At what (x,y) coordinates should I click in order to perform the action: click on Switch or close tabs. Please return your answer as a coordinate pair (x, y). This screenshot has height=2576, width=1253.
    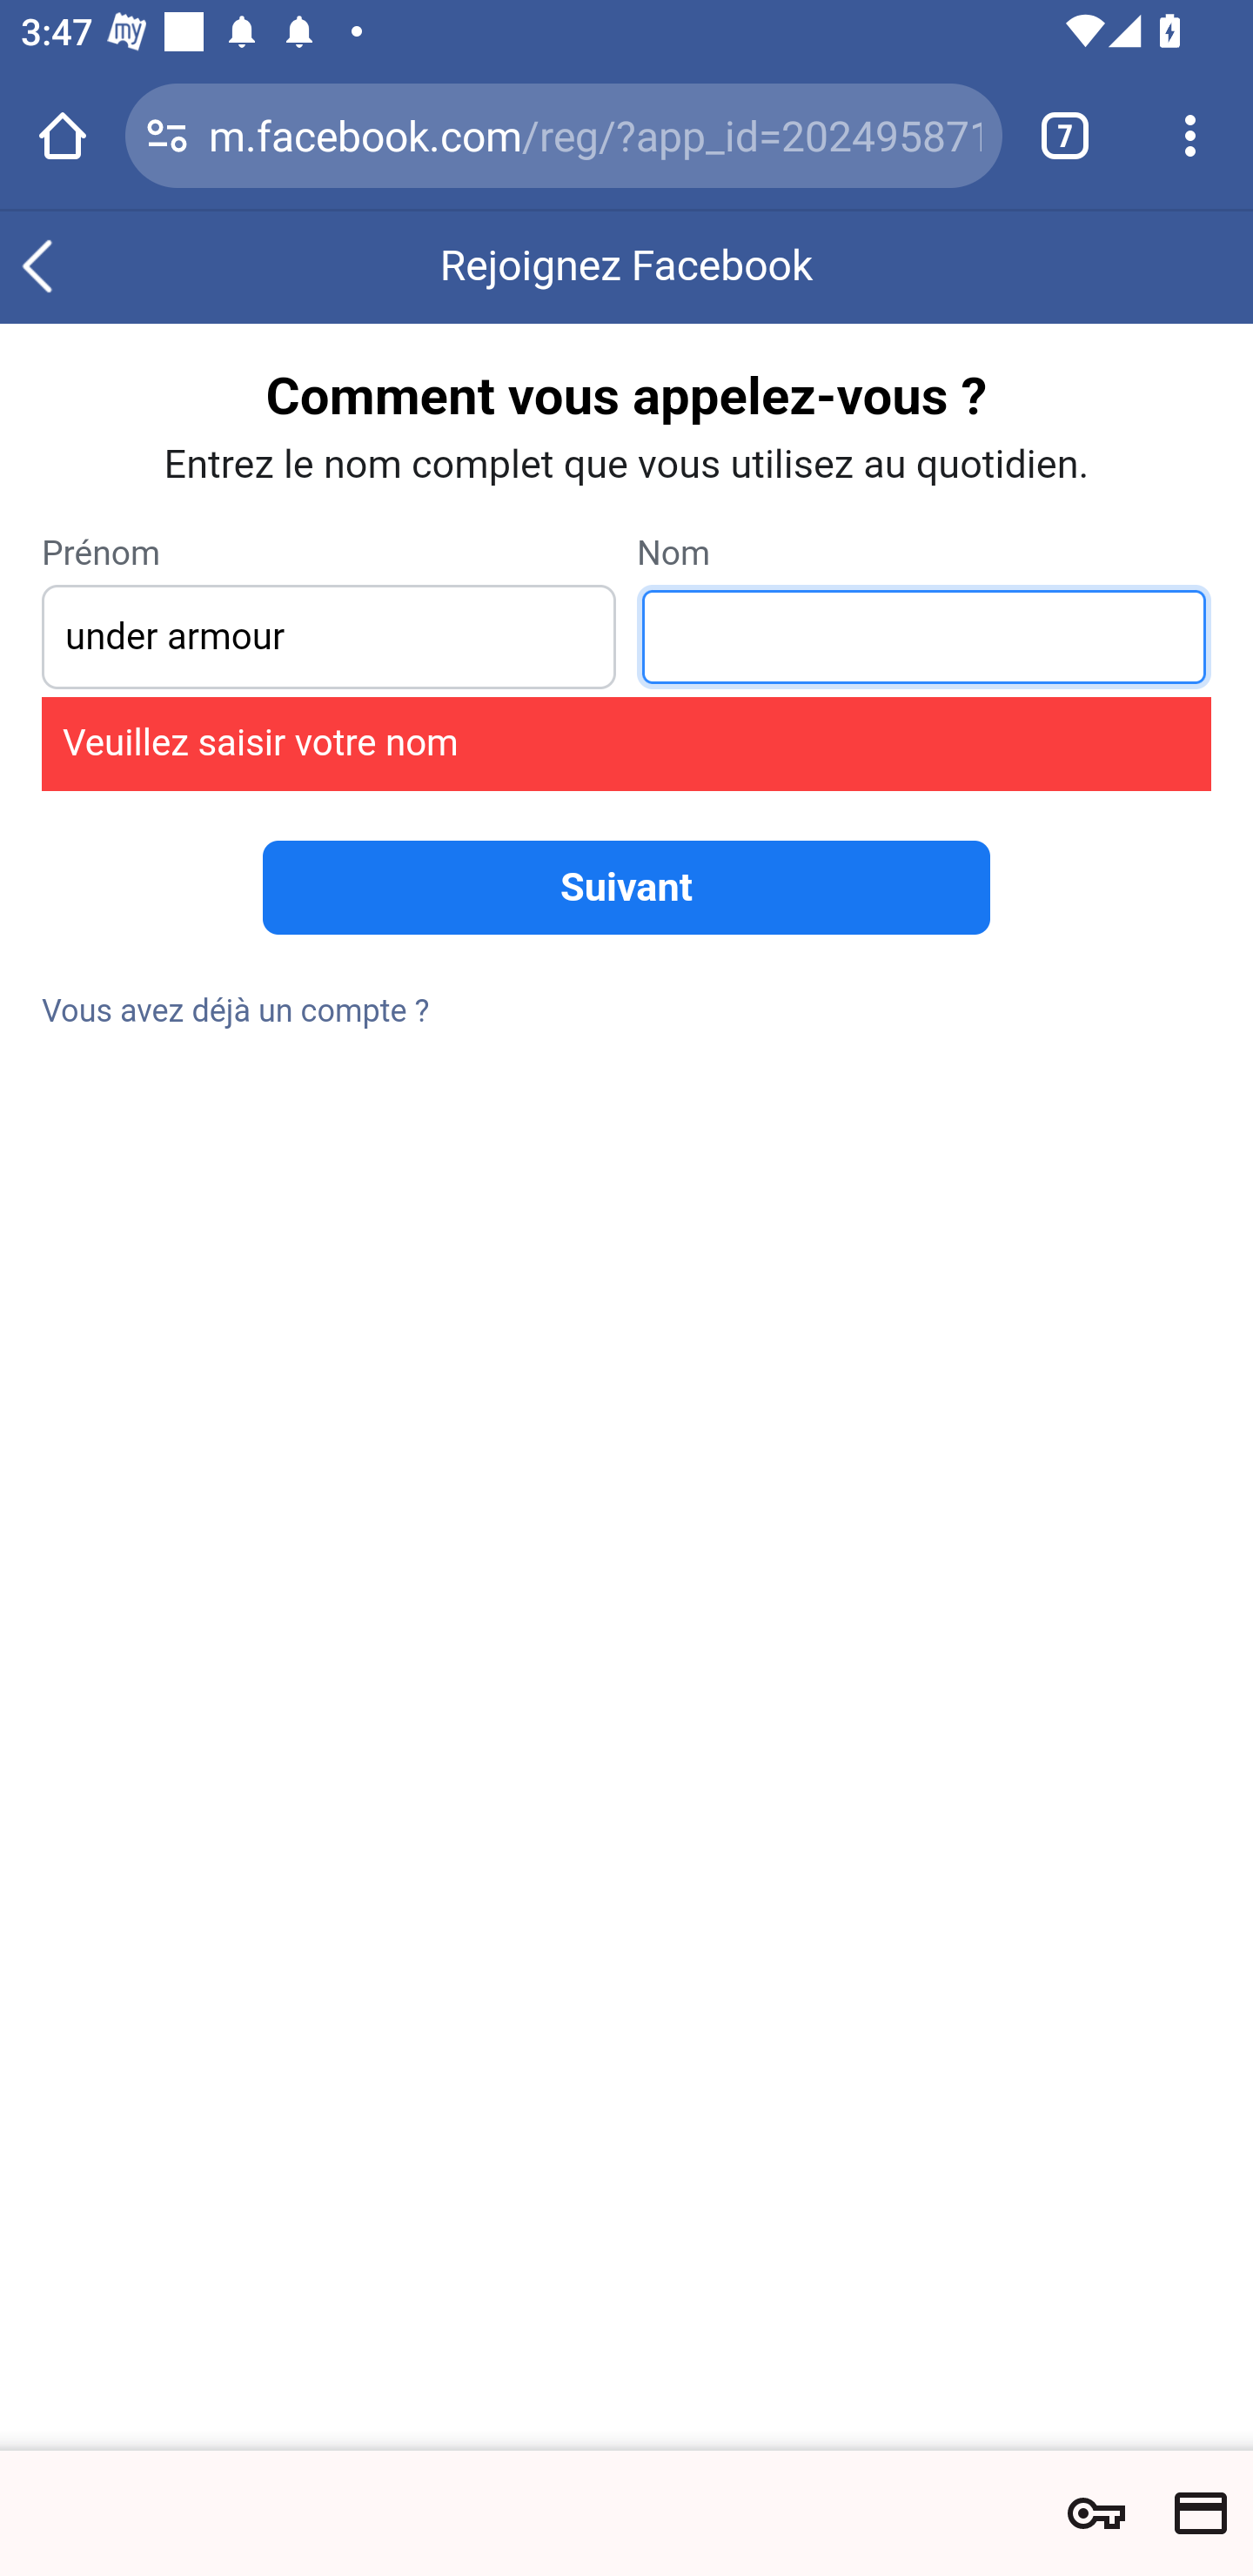
    Looking at the image, I should click on (1065, 135).